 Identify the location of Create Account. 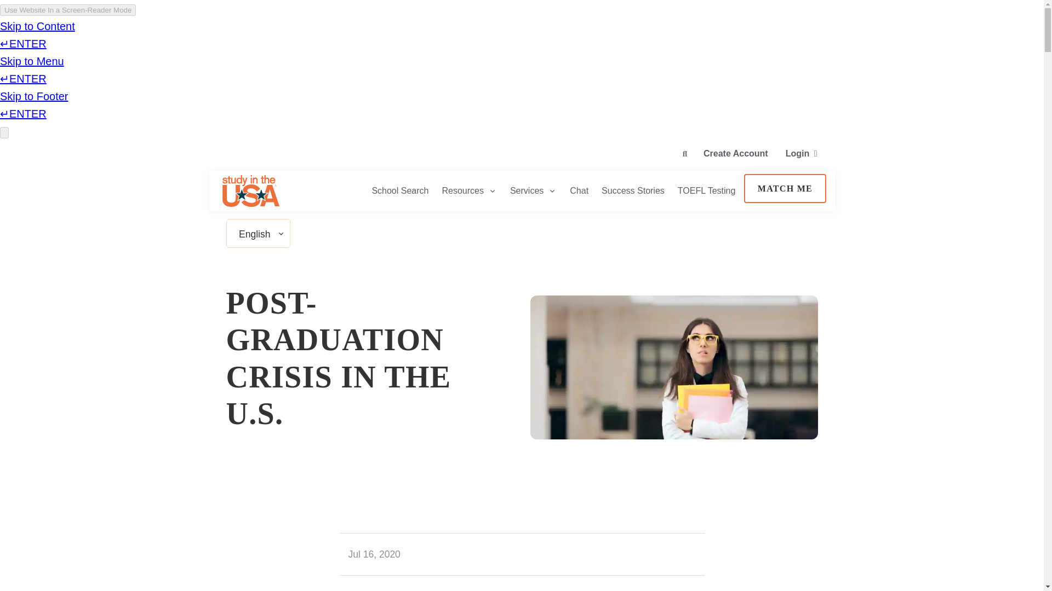
(735, 152).